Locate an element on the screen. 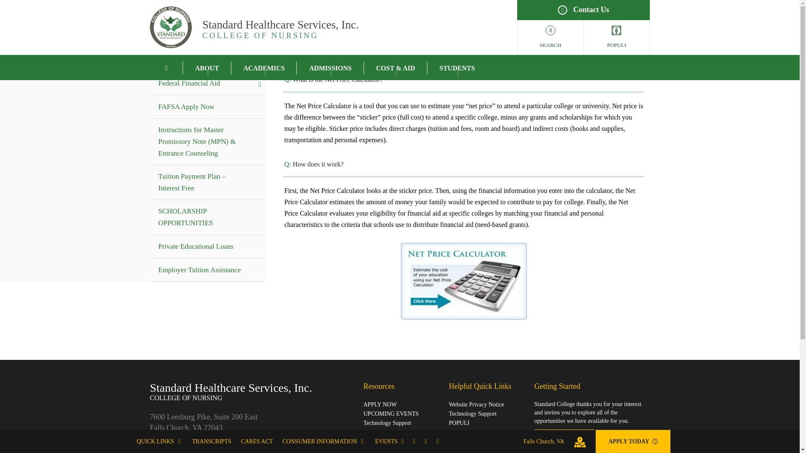 The height and width of the screenshot is (453, 806). Go to Standard Healthcare Services, Inc.. is located at coordinates (317, 27).